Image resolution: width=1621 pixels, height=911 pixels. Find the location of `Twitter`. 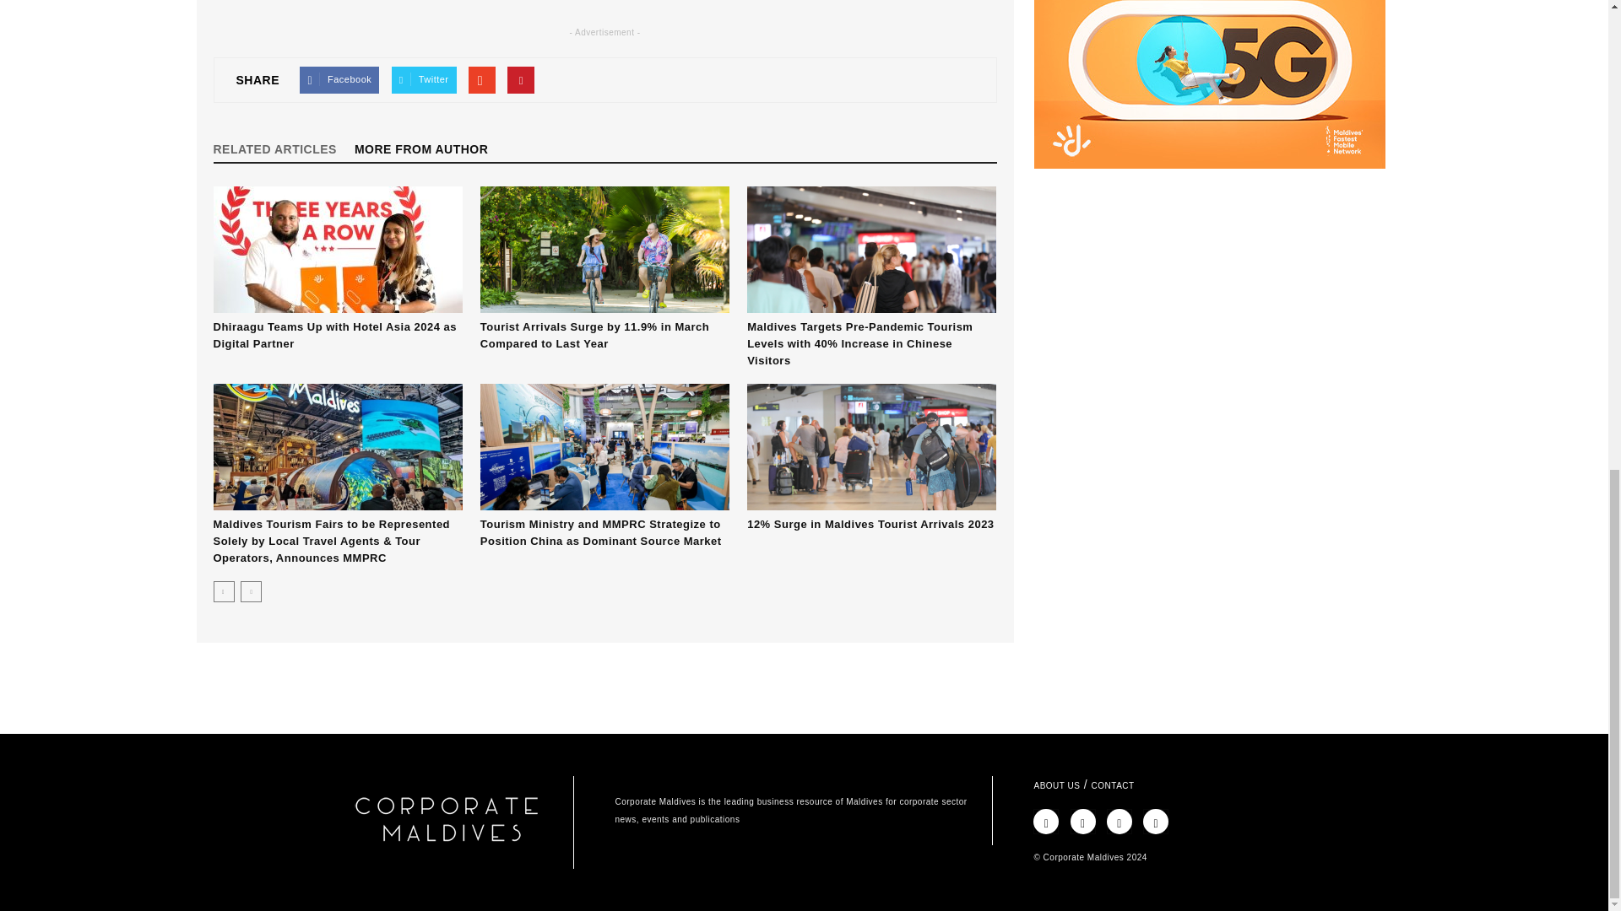

Twitter is located at coordinates (424, 79).